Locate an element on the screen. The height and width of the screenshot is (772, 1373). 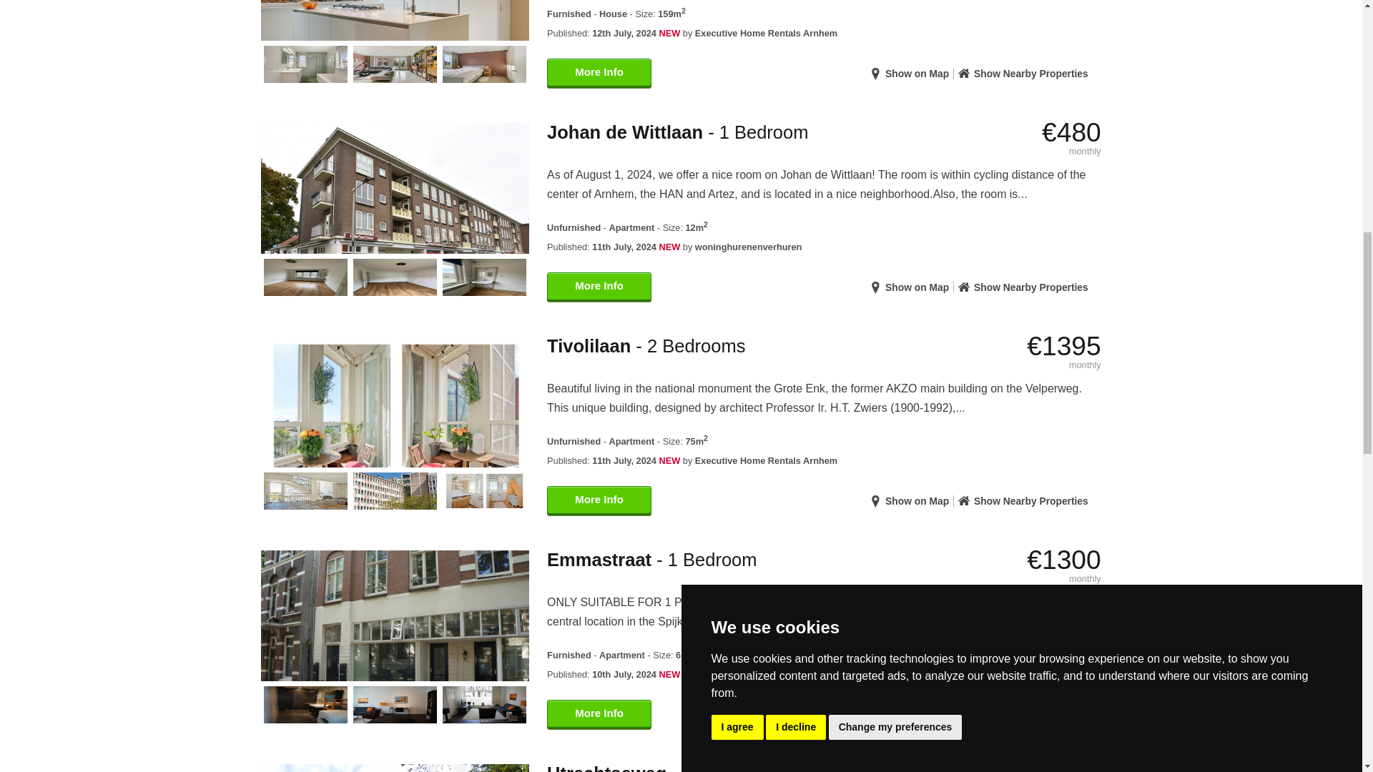
Johan de Wittlaan - 1 Bedroom is located at coordinates (677, 132).